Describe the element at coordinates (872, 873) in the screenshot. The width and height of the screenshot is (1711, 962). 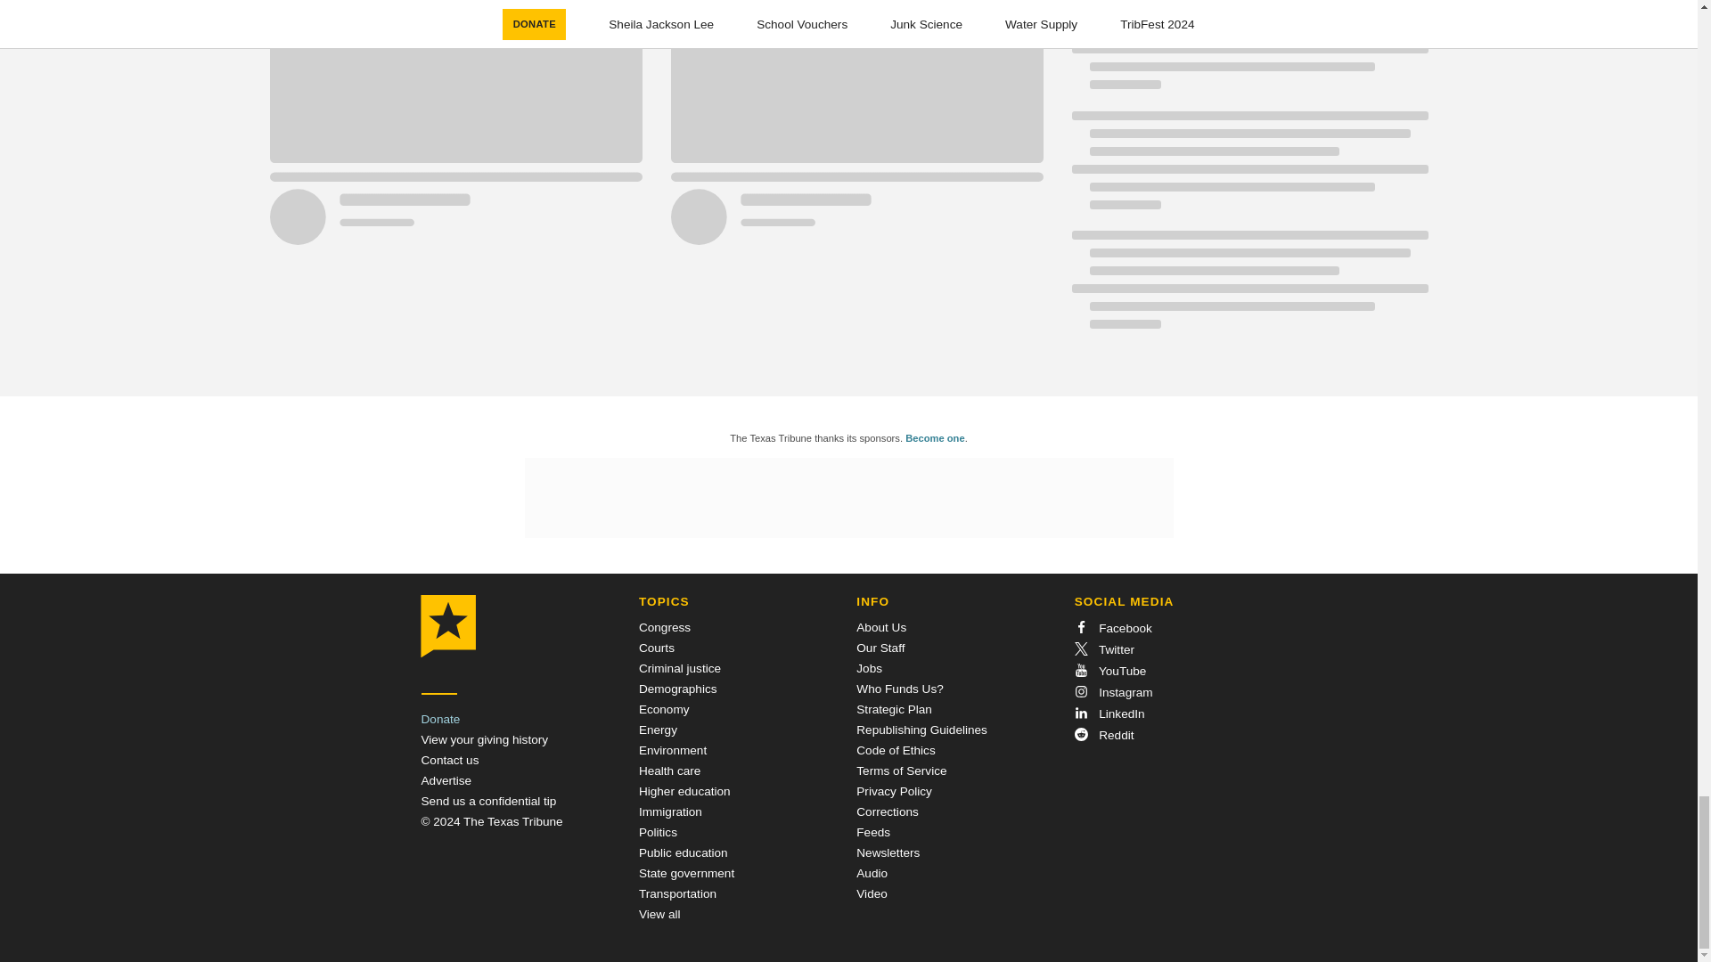
I see `Audio` at that location.